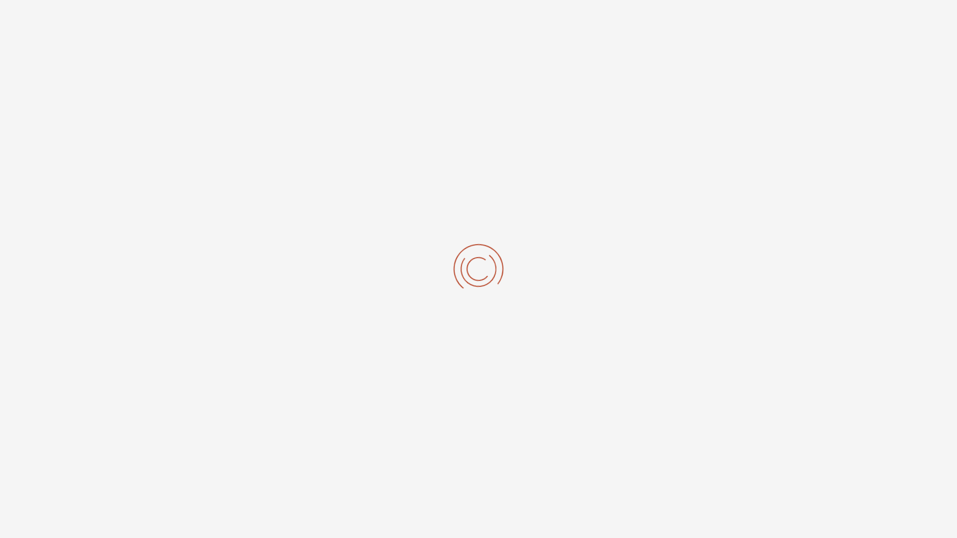 This screenshot has width=957, height=538. Describe the element at coordinates (683, 452) in the screenshot. I see `Share On Facebook` at that location.